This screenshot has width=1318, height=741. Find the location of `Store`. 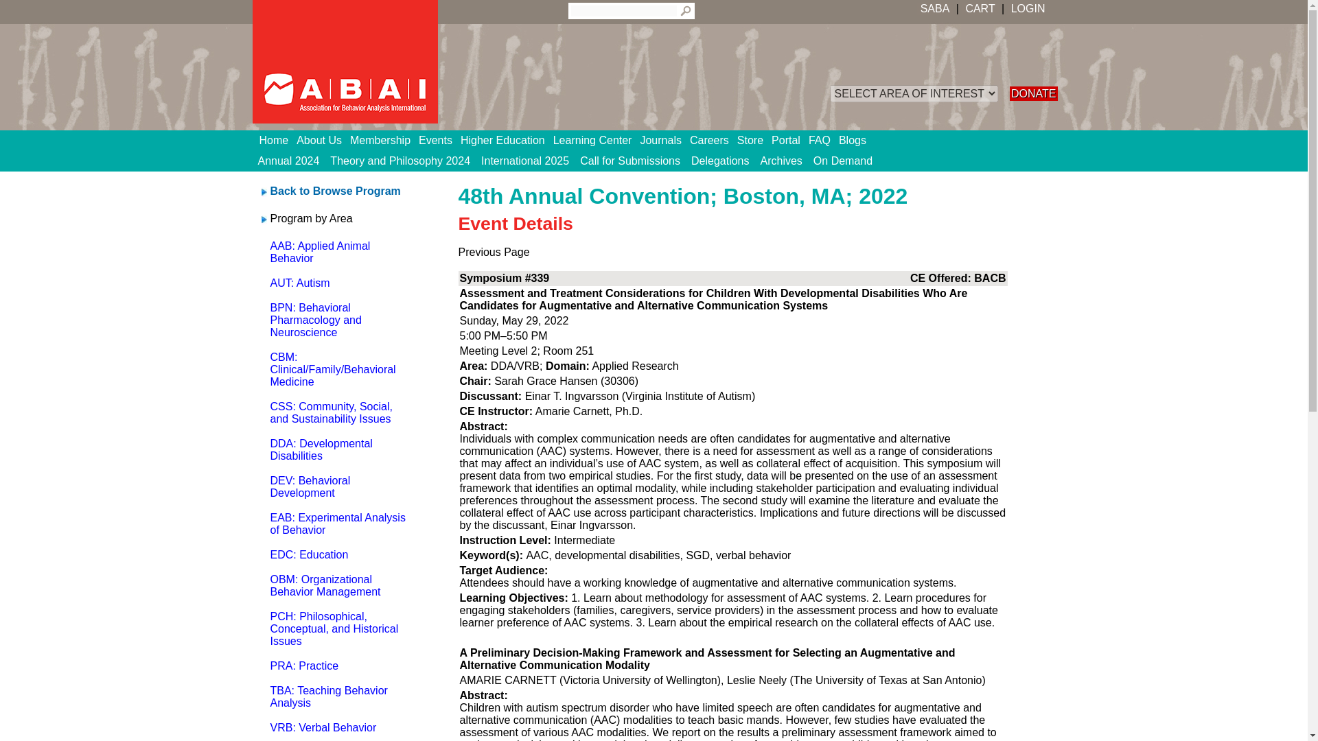

Store is located at coordinates (754, 141).